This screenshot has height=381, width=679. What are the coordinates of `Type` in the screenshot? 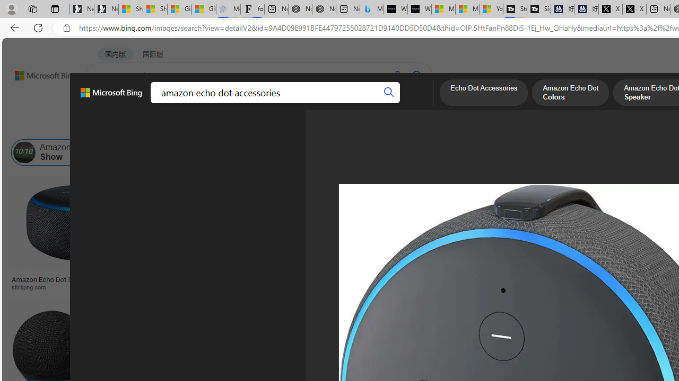 It's located at (197, 126).